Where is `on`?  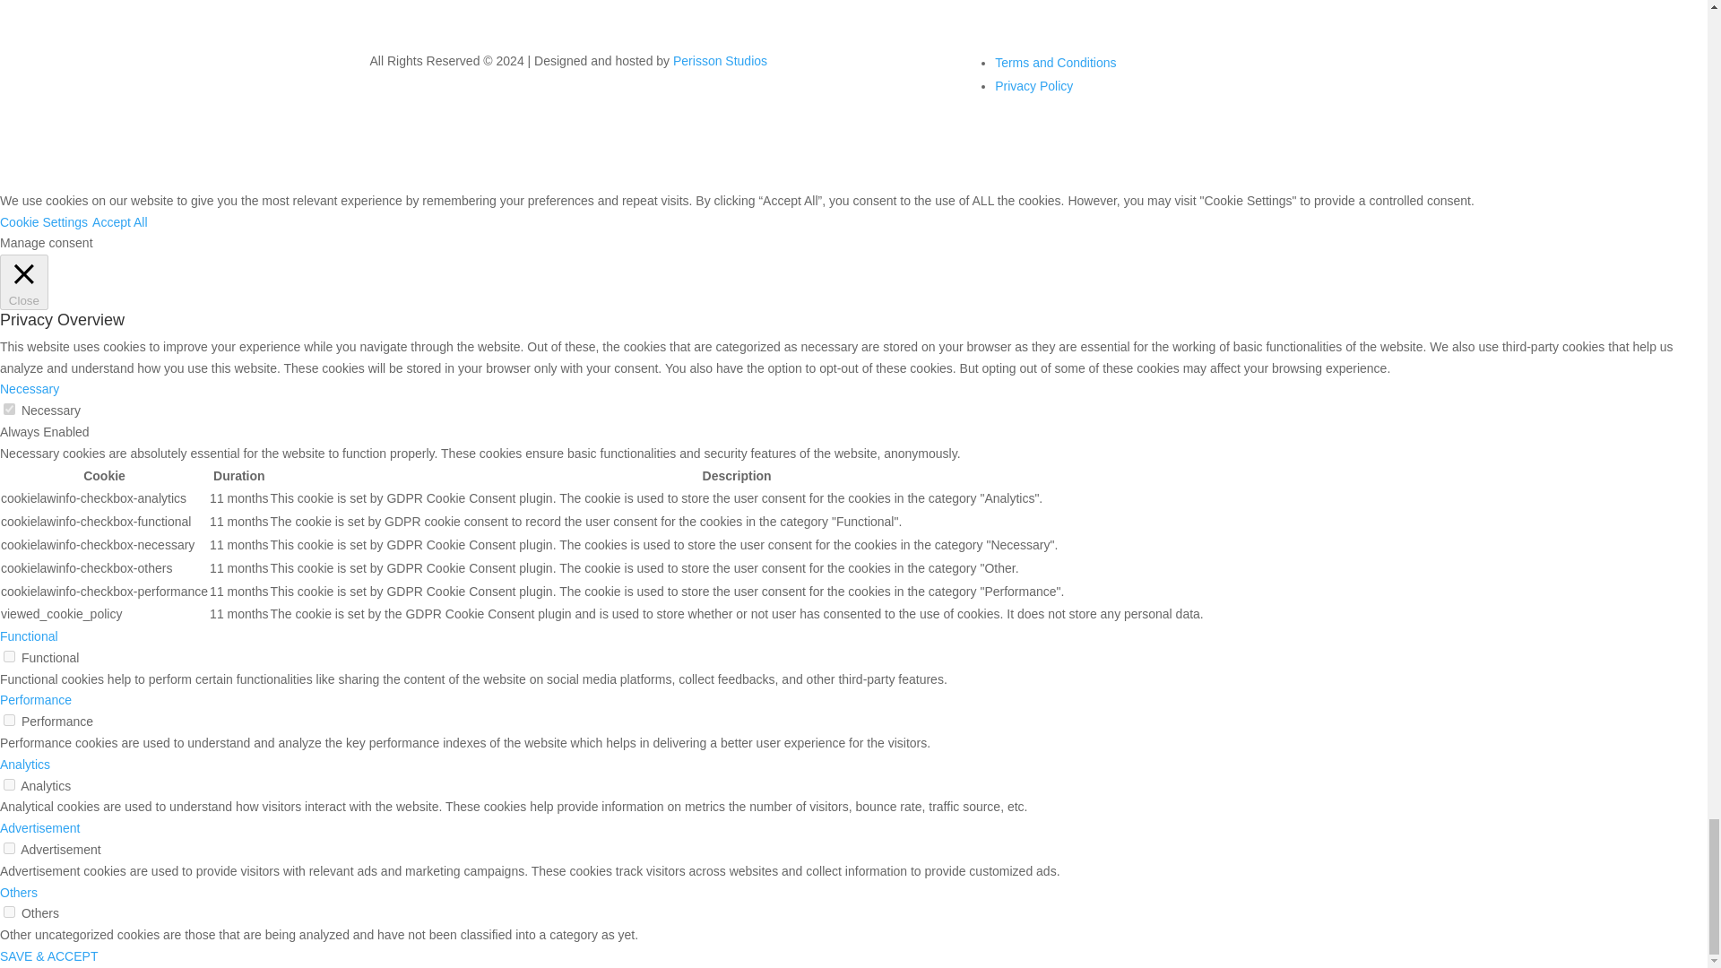
on is located at coordinates (9, 656).